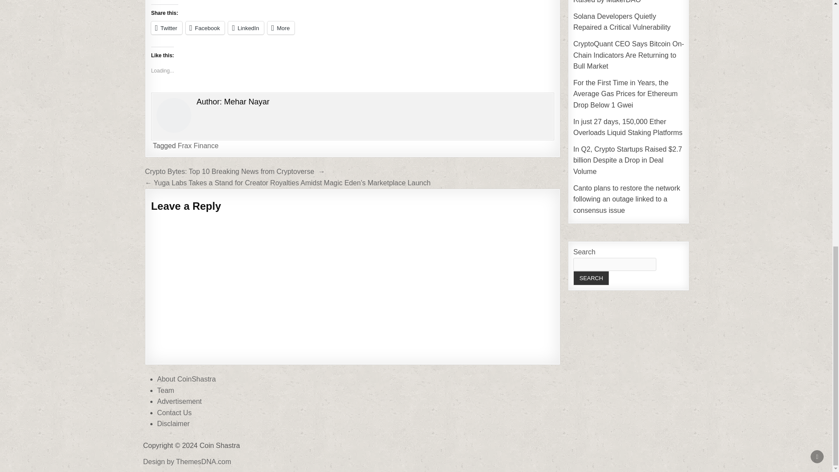 This screenshot has width=839, height=472. What do you see at coordinates (166, 28) in the screenshot?
I see `Click to share on Twitter` at bounding box center [166, 28].